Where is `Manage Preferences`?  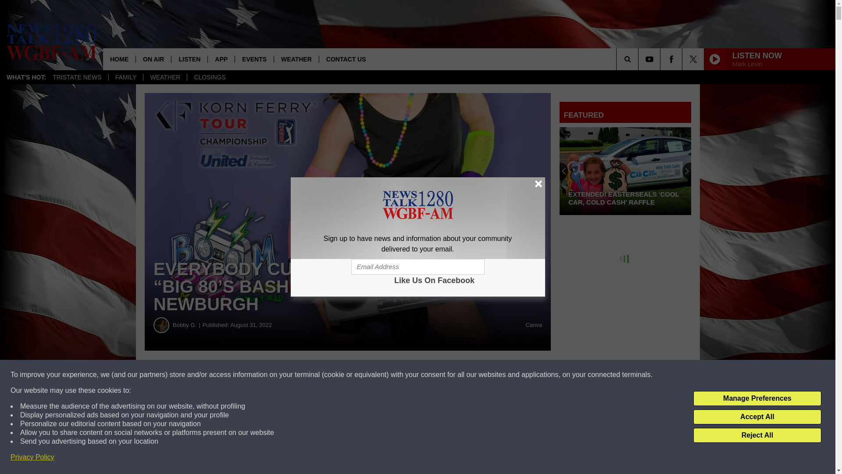 Manage Preferences is located at coordinates (757, 399).